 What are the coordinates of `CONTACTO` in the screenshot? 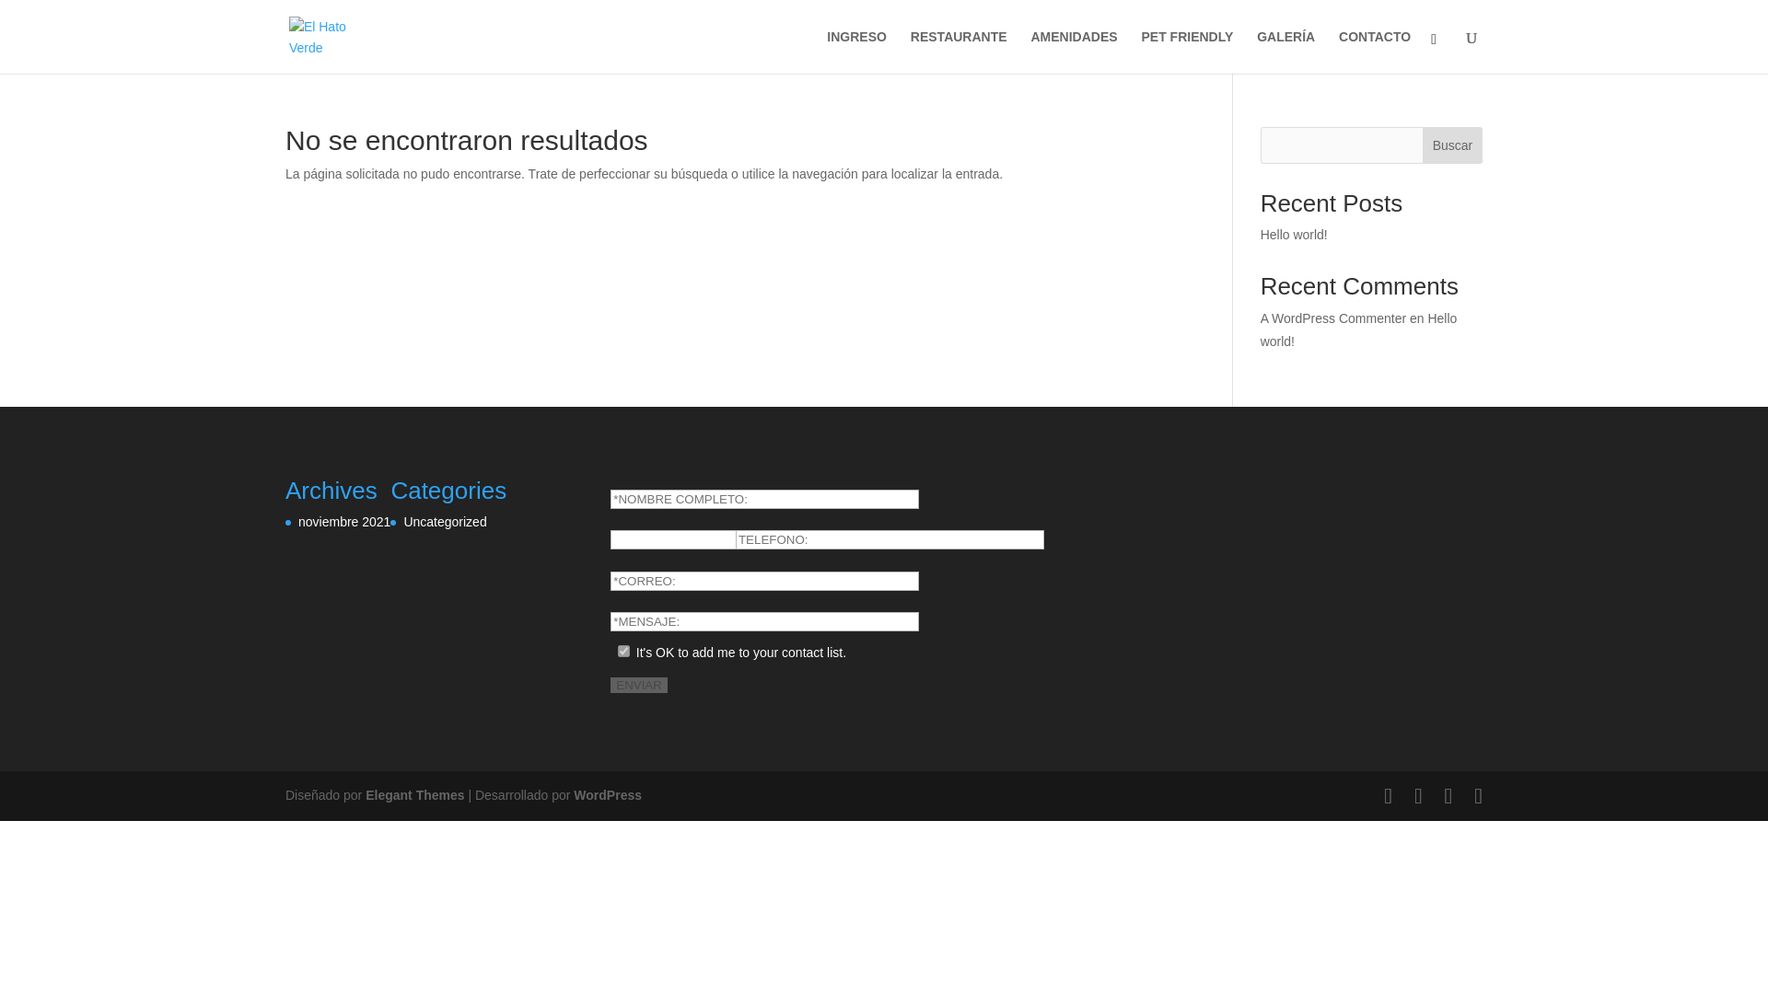 It's located at (1374, 52).